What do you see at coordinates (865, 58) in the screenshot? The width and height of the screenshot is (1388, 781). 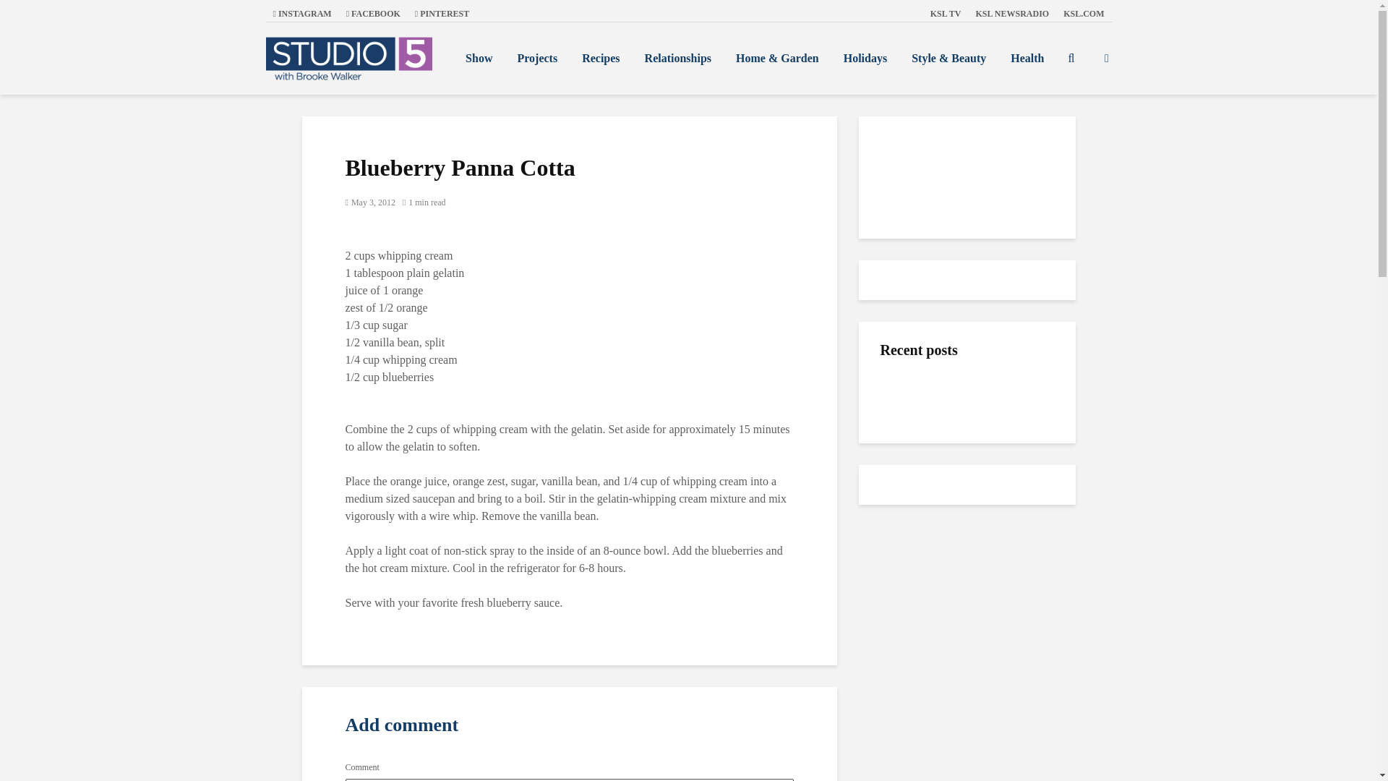 I see `Holidays` at bounding box center [865, 58].